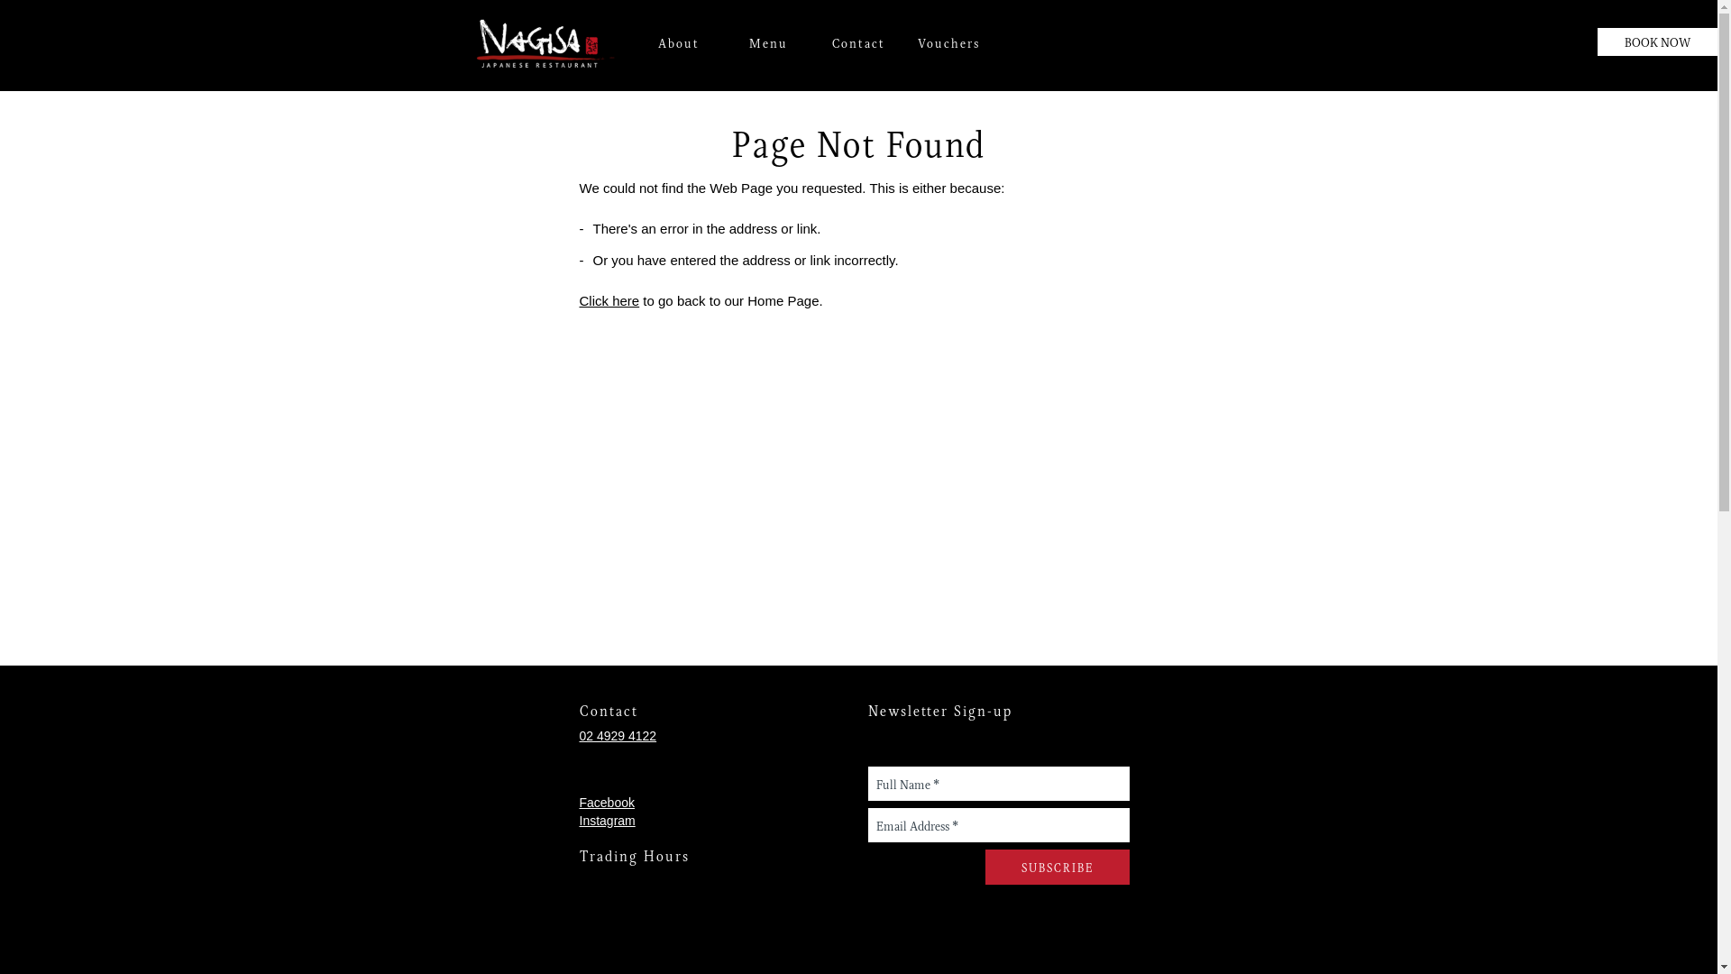 The width and height of the screenshot is (1731, 974). What do you see at coordinates (1057, 868) in the screenshot?
I see `Subscribe` at bounding box center [1057, 868].